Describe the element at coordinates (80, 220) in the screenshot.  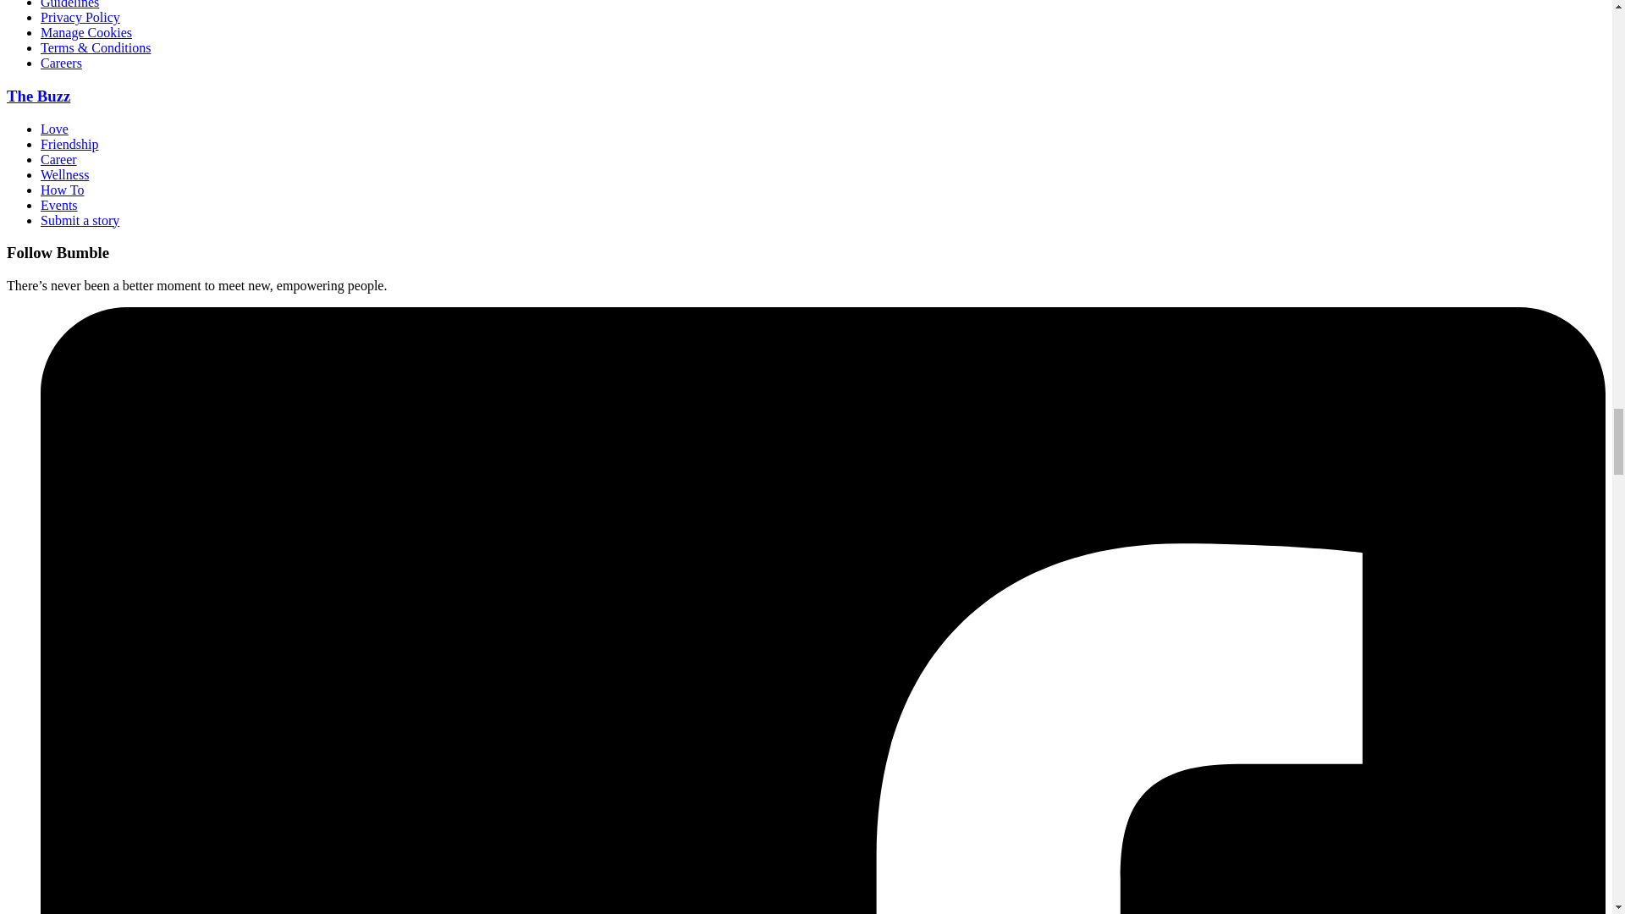
I see `Submit a story` at that location.